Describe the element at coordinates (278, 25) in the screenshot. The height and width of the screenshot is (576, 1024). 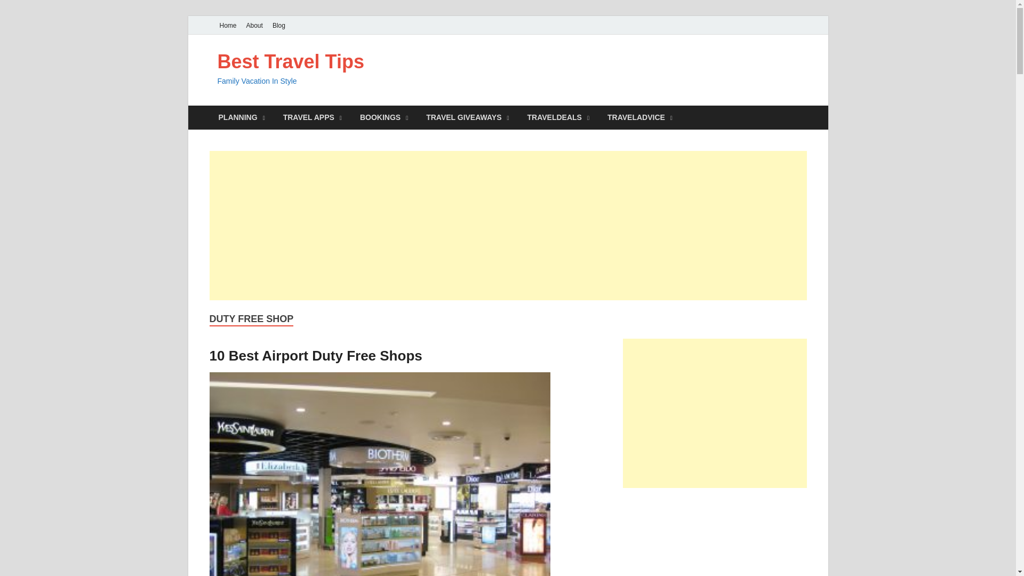
I see `Blog` at that location.